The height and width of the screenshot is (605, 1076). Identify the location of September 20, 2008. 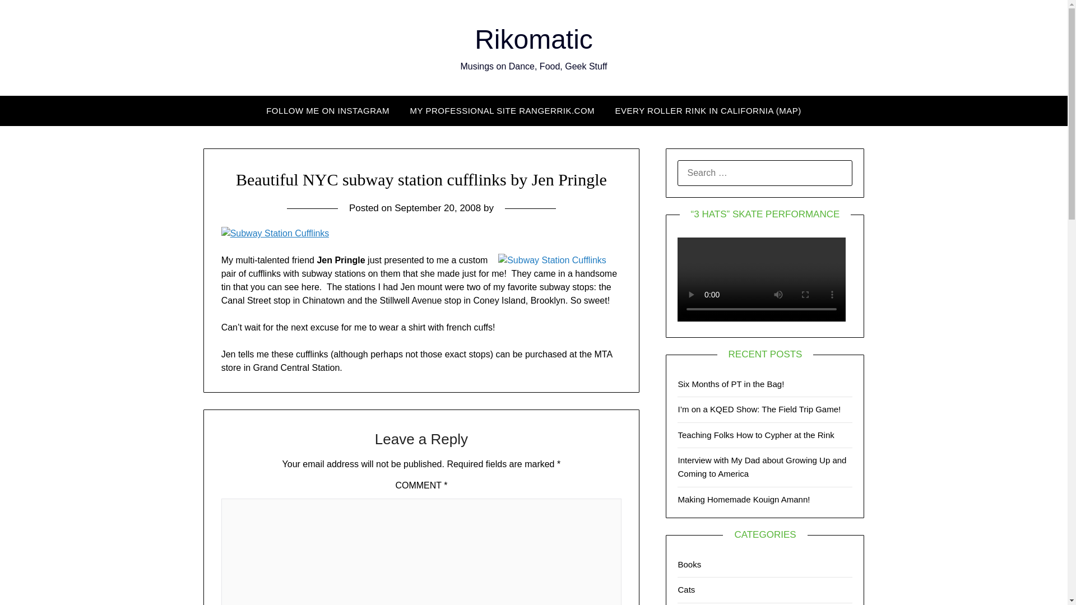
(438, 208).